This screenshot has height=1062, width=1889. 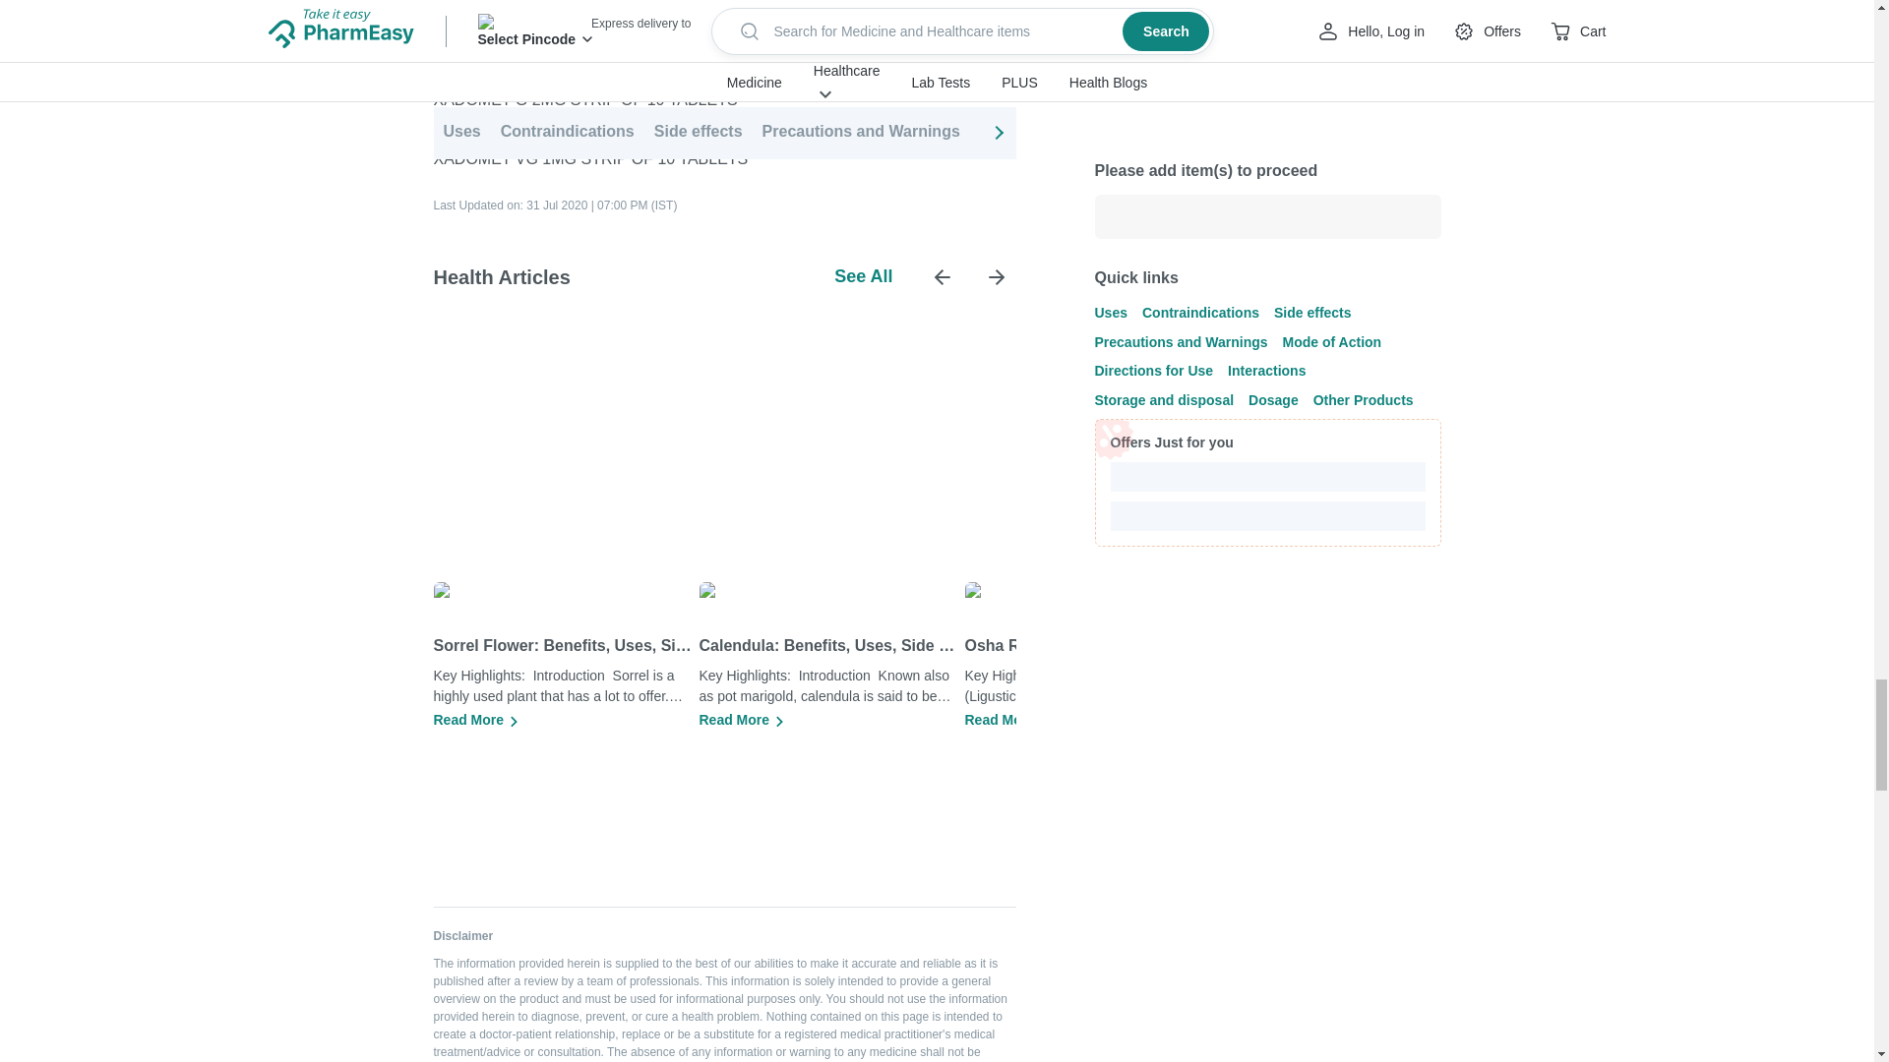 I want to click on XADOMET VG 1MG STRIP OF 10 TABLETS, so click(x=590, y=157).